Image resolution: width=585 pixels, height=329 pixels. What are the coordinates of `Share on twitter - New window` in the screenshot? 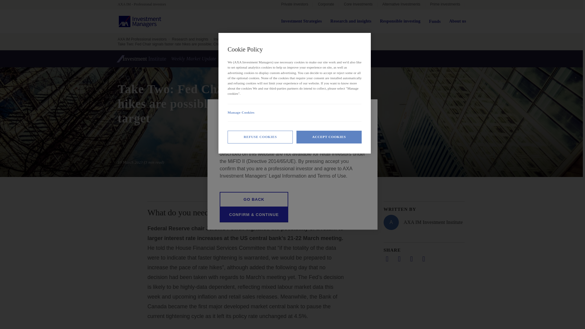 It's located at (399, 259).